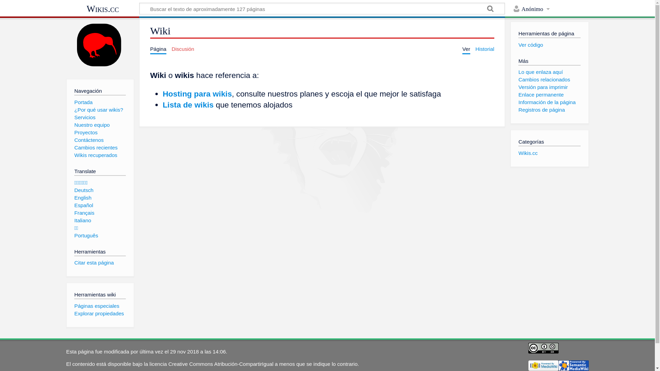  Describe the element at coordinates (197, 94) in the screenshot. I see `Hosting para wikis` at that location.